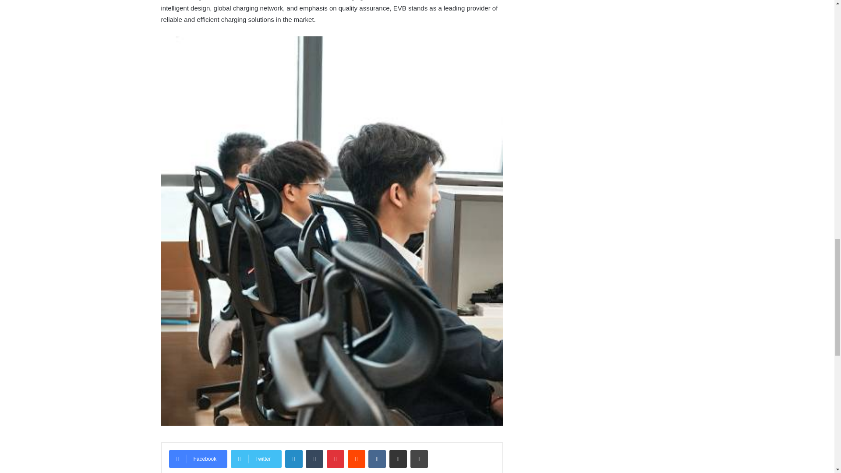  What do you see at coordinates (377, 459) in the screenshot?
I see `VKontakte` at bounding box center [377, 459].